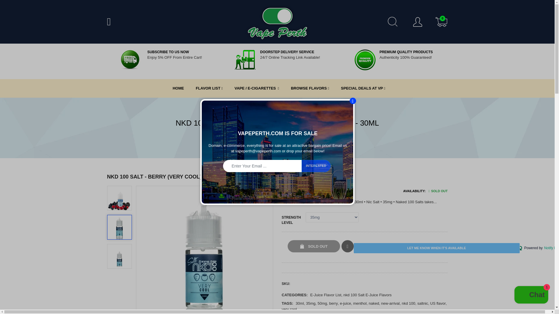 The height and width of the screenshot is (314, 559). What do you see at coordinates (206, 88) in the screenshot?
I see `FLAVOR LIST` at bounding box center [206, 88].